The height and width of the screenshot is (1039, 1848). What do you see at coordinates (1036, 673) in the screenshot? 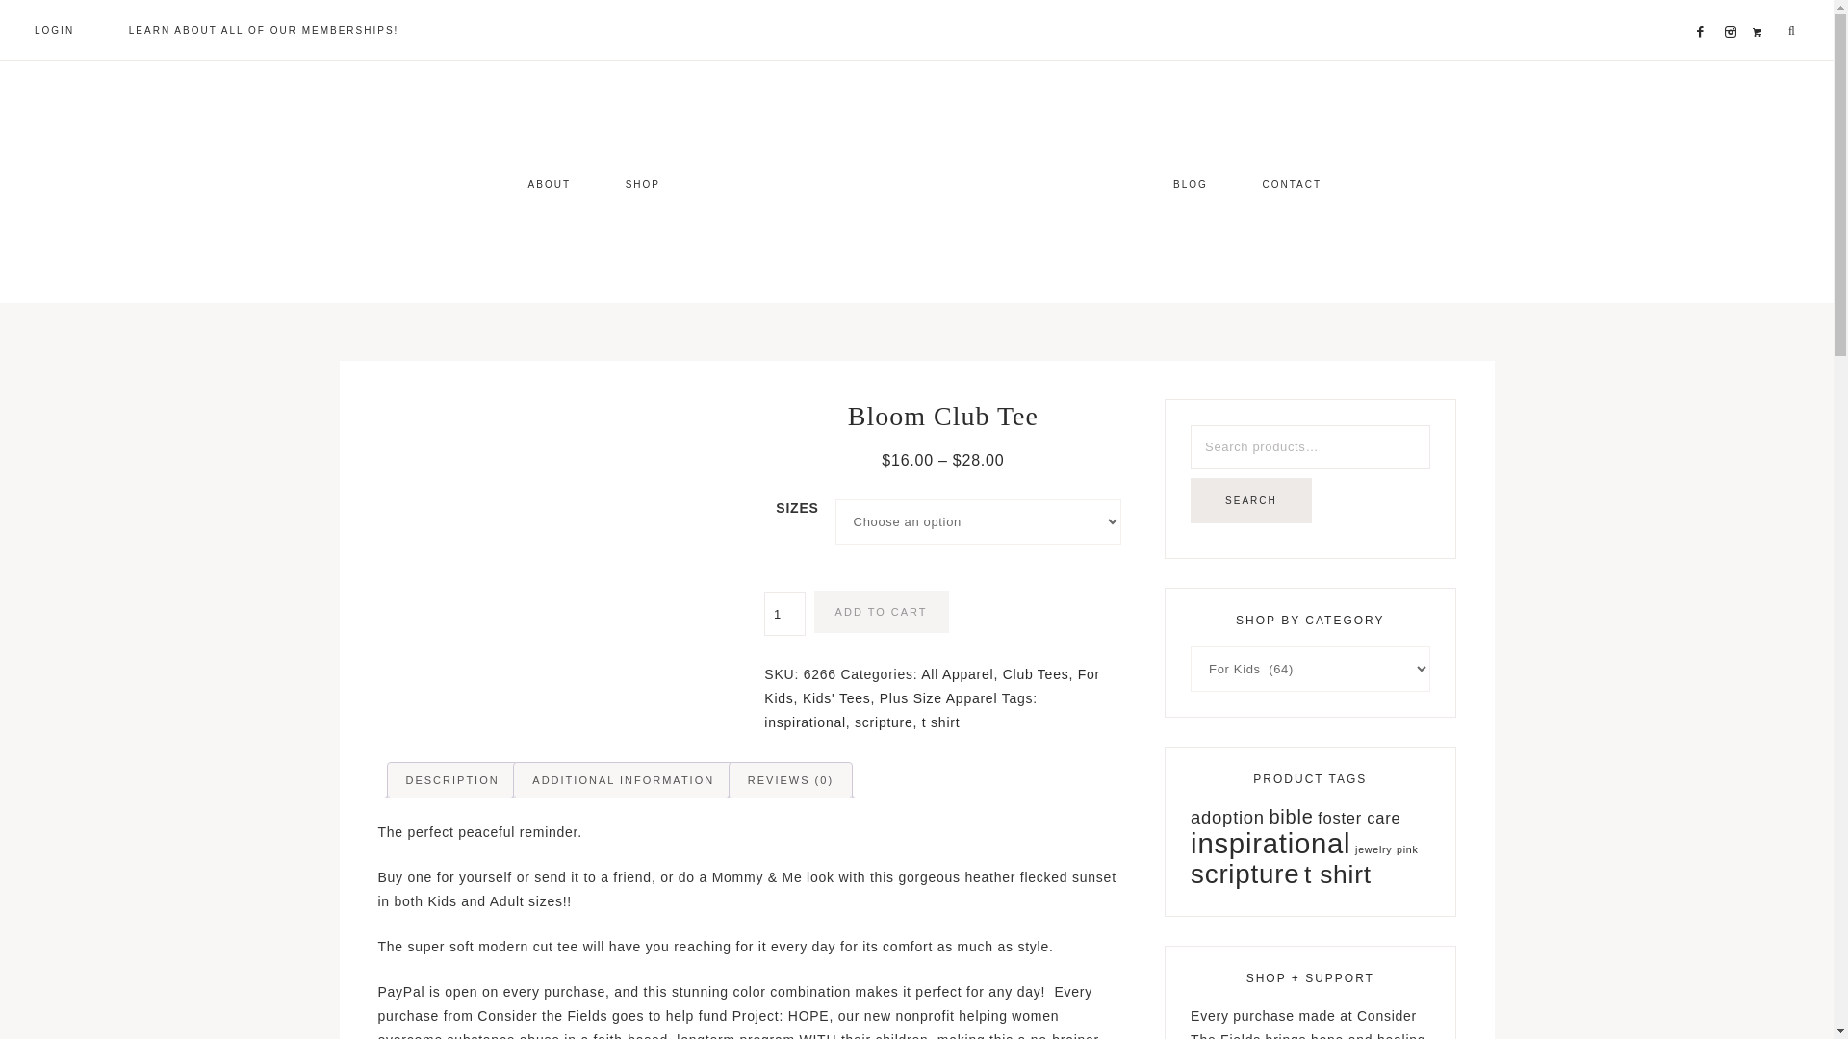
I see `Club Tees` at bounding box center [1036, 673].